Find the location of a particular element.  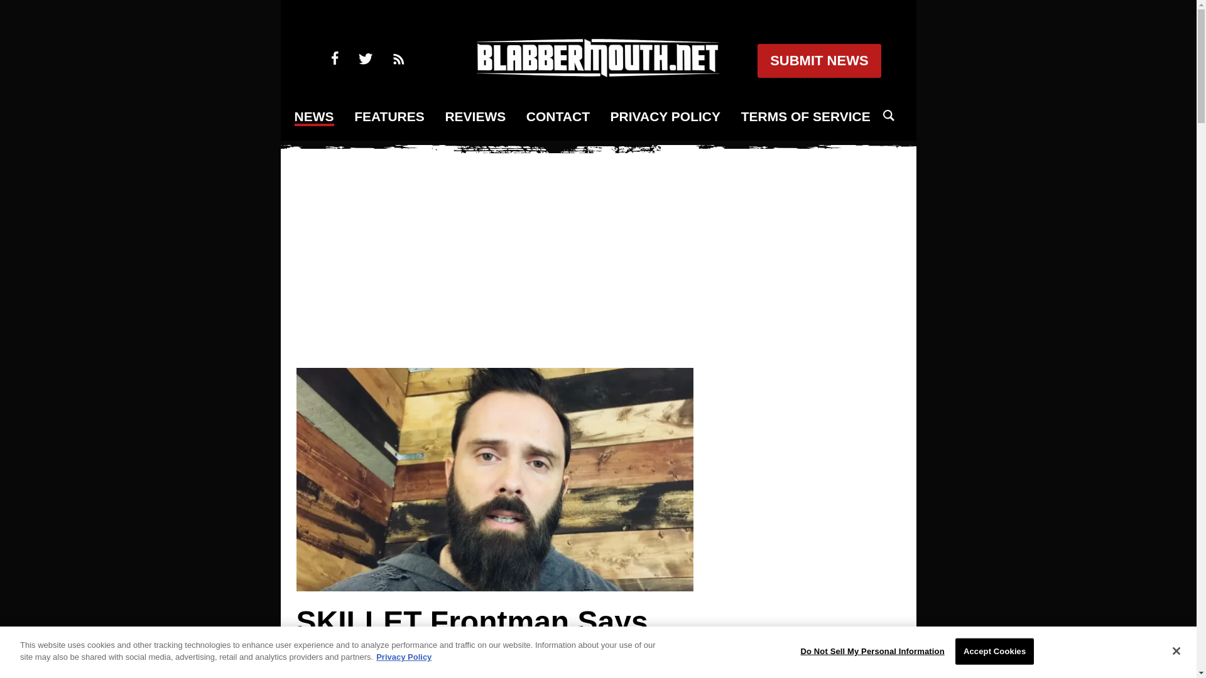

blabbermouth is located at coordinates (597, 73).